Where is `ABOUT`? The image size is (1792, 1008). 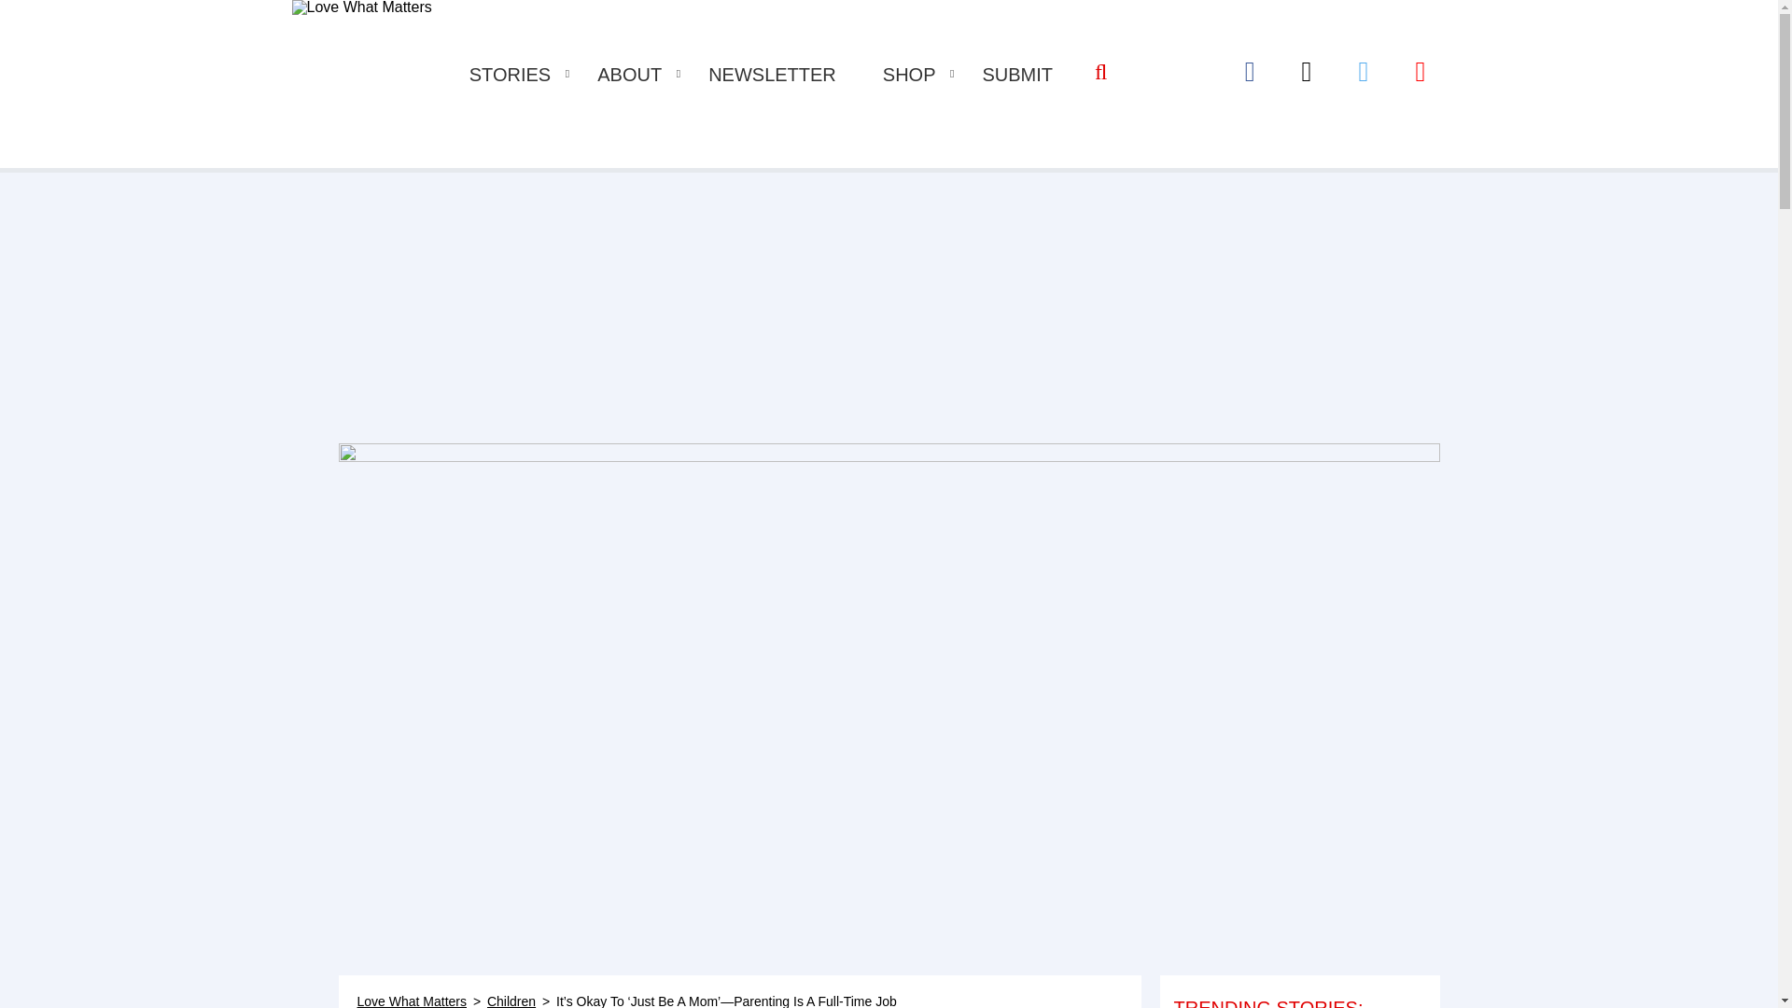
ABOUT is located at coordinates (629, 75).